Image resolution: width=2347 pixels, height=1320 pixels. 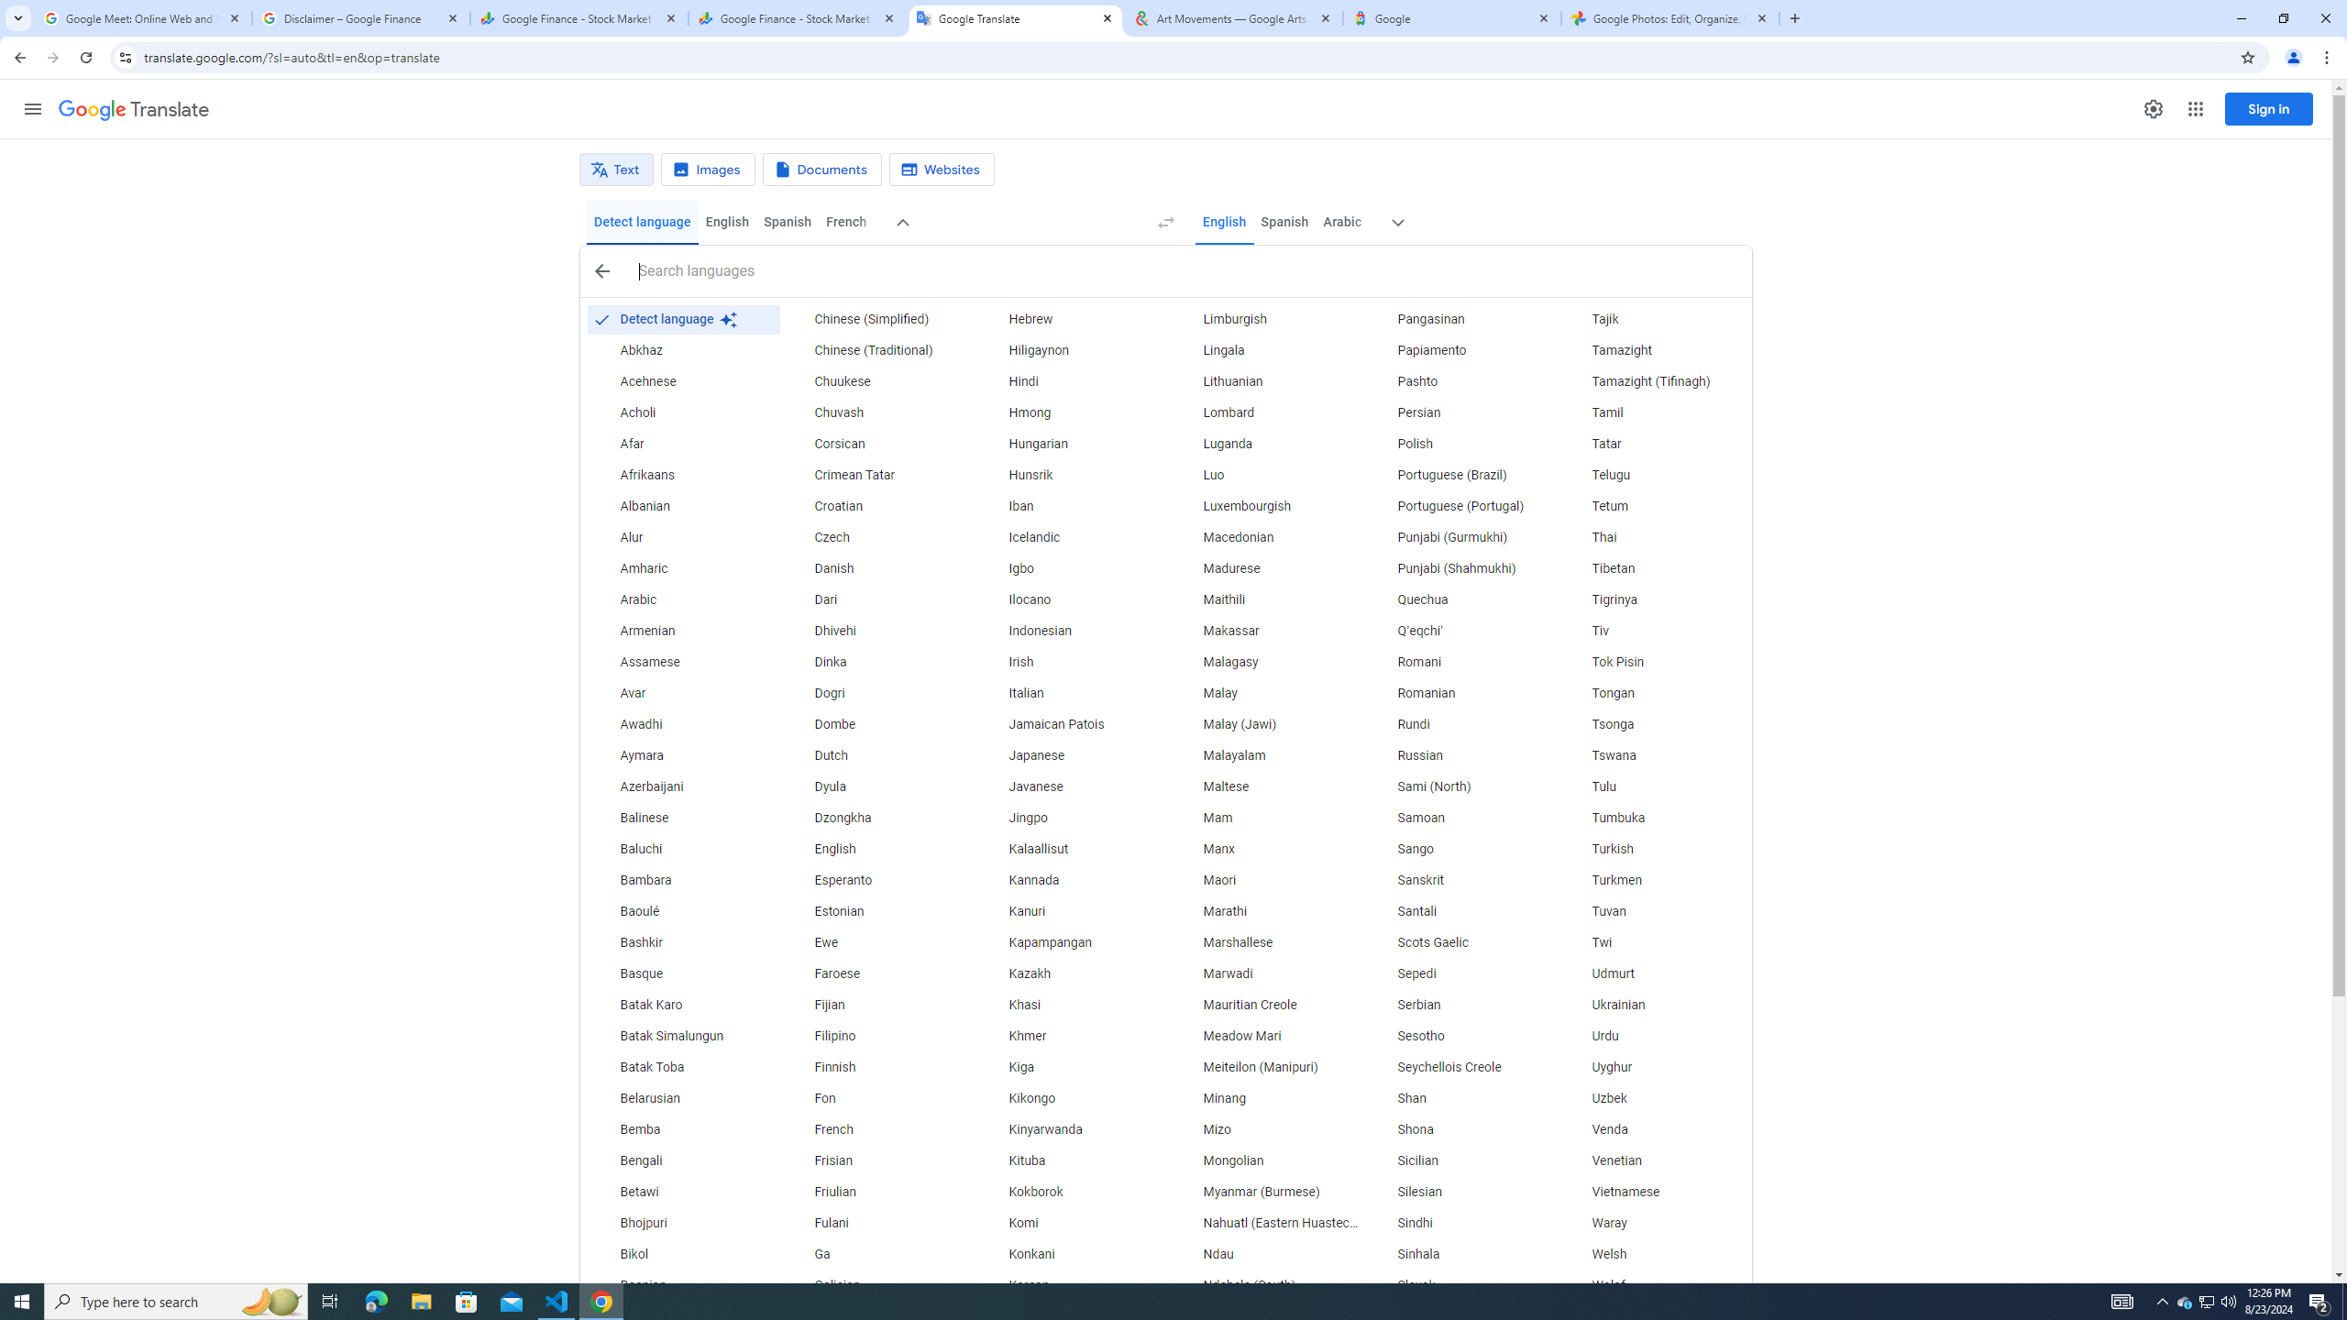 I want to click on Albanian, so click(x=682, y=506).